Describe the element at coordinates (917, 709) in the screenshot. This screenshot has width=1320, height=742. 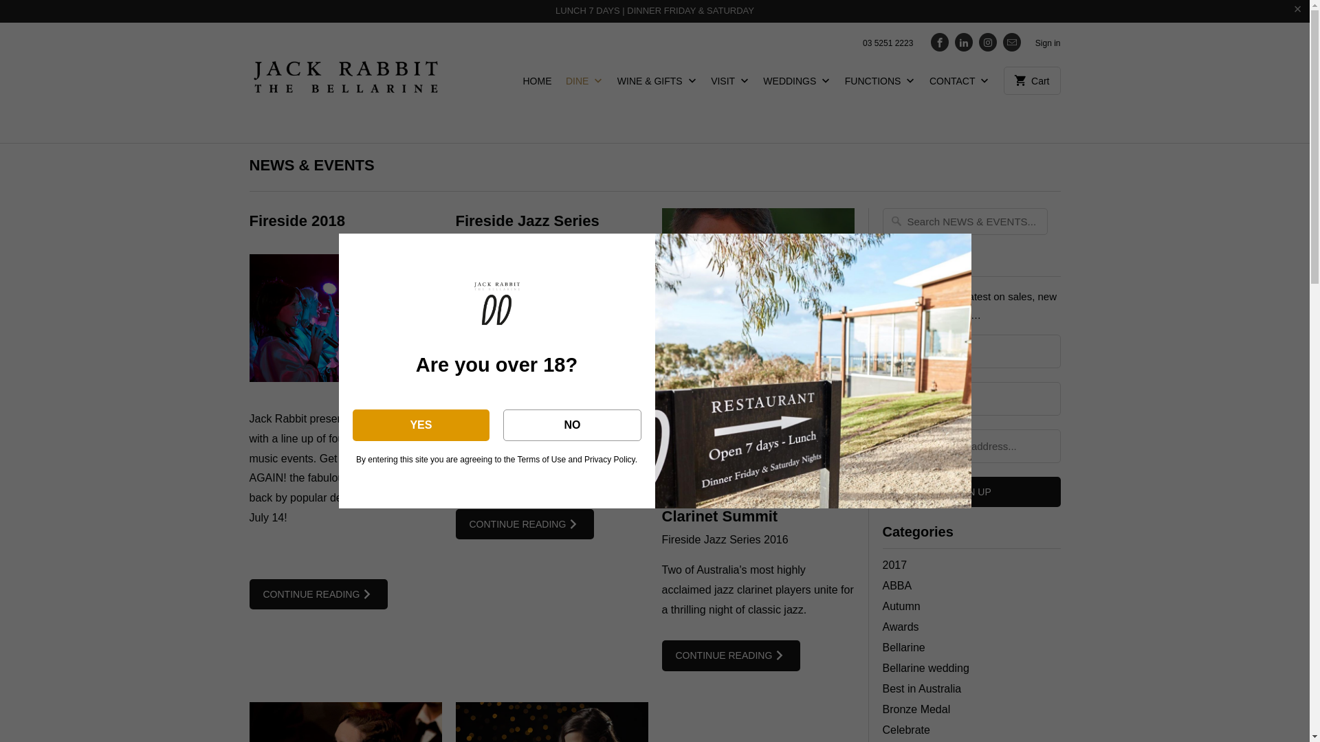
I see `Bronze Medal` at that location.